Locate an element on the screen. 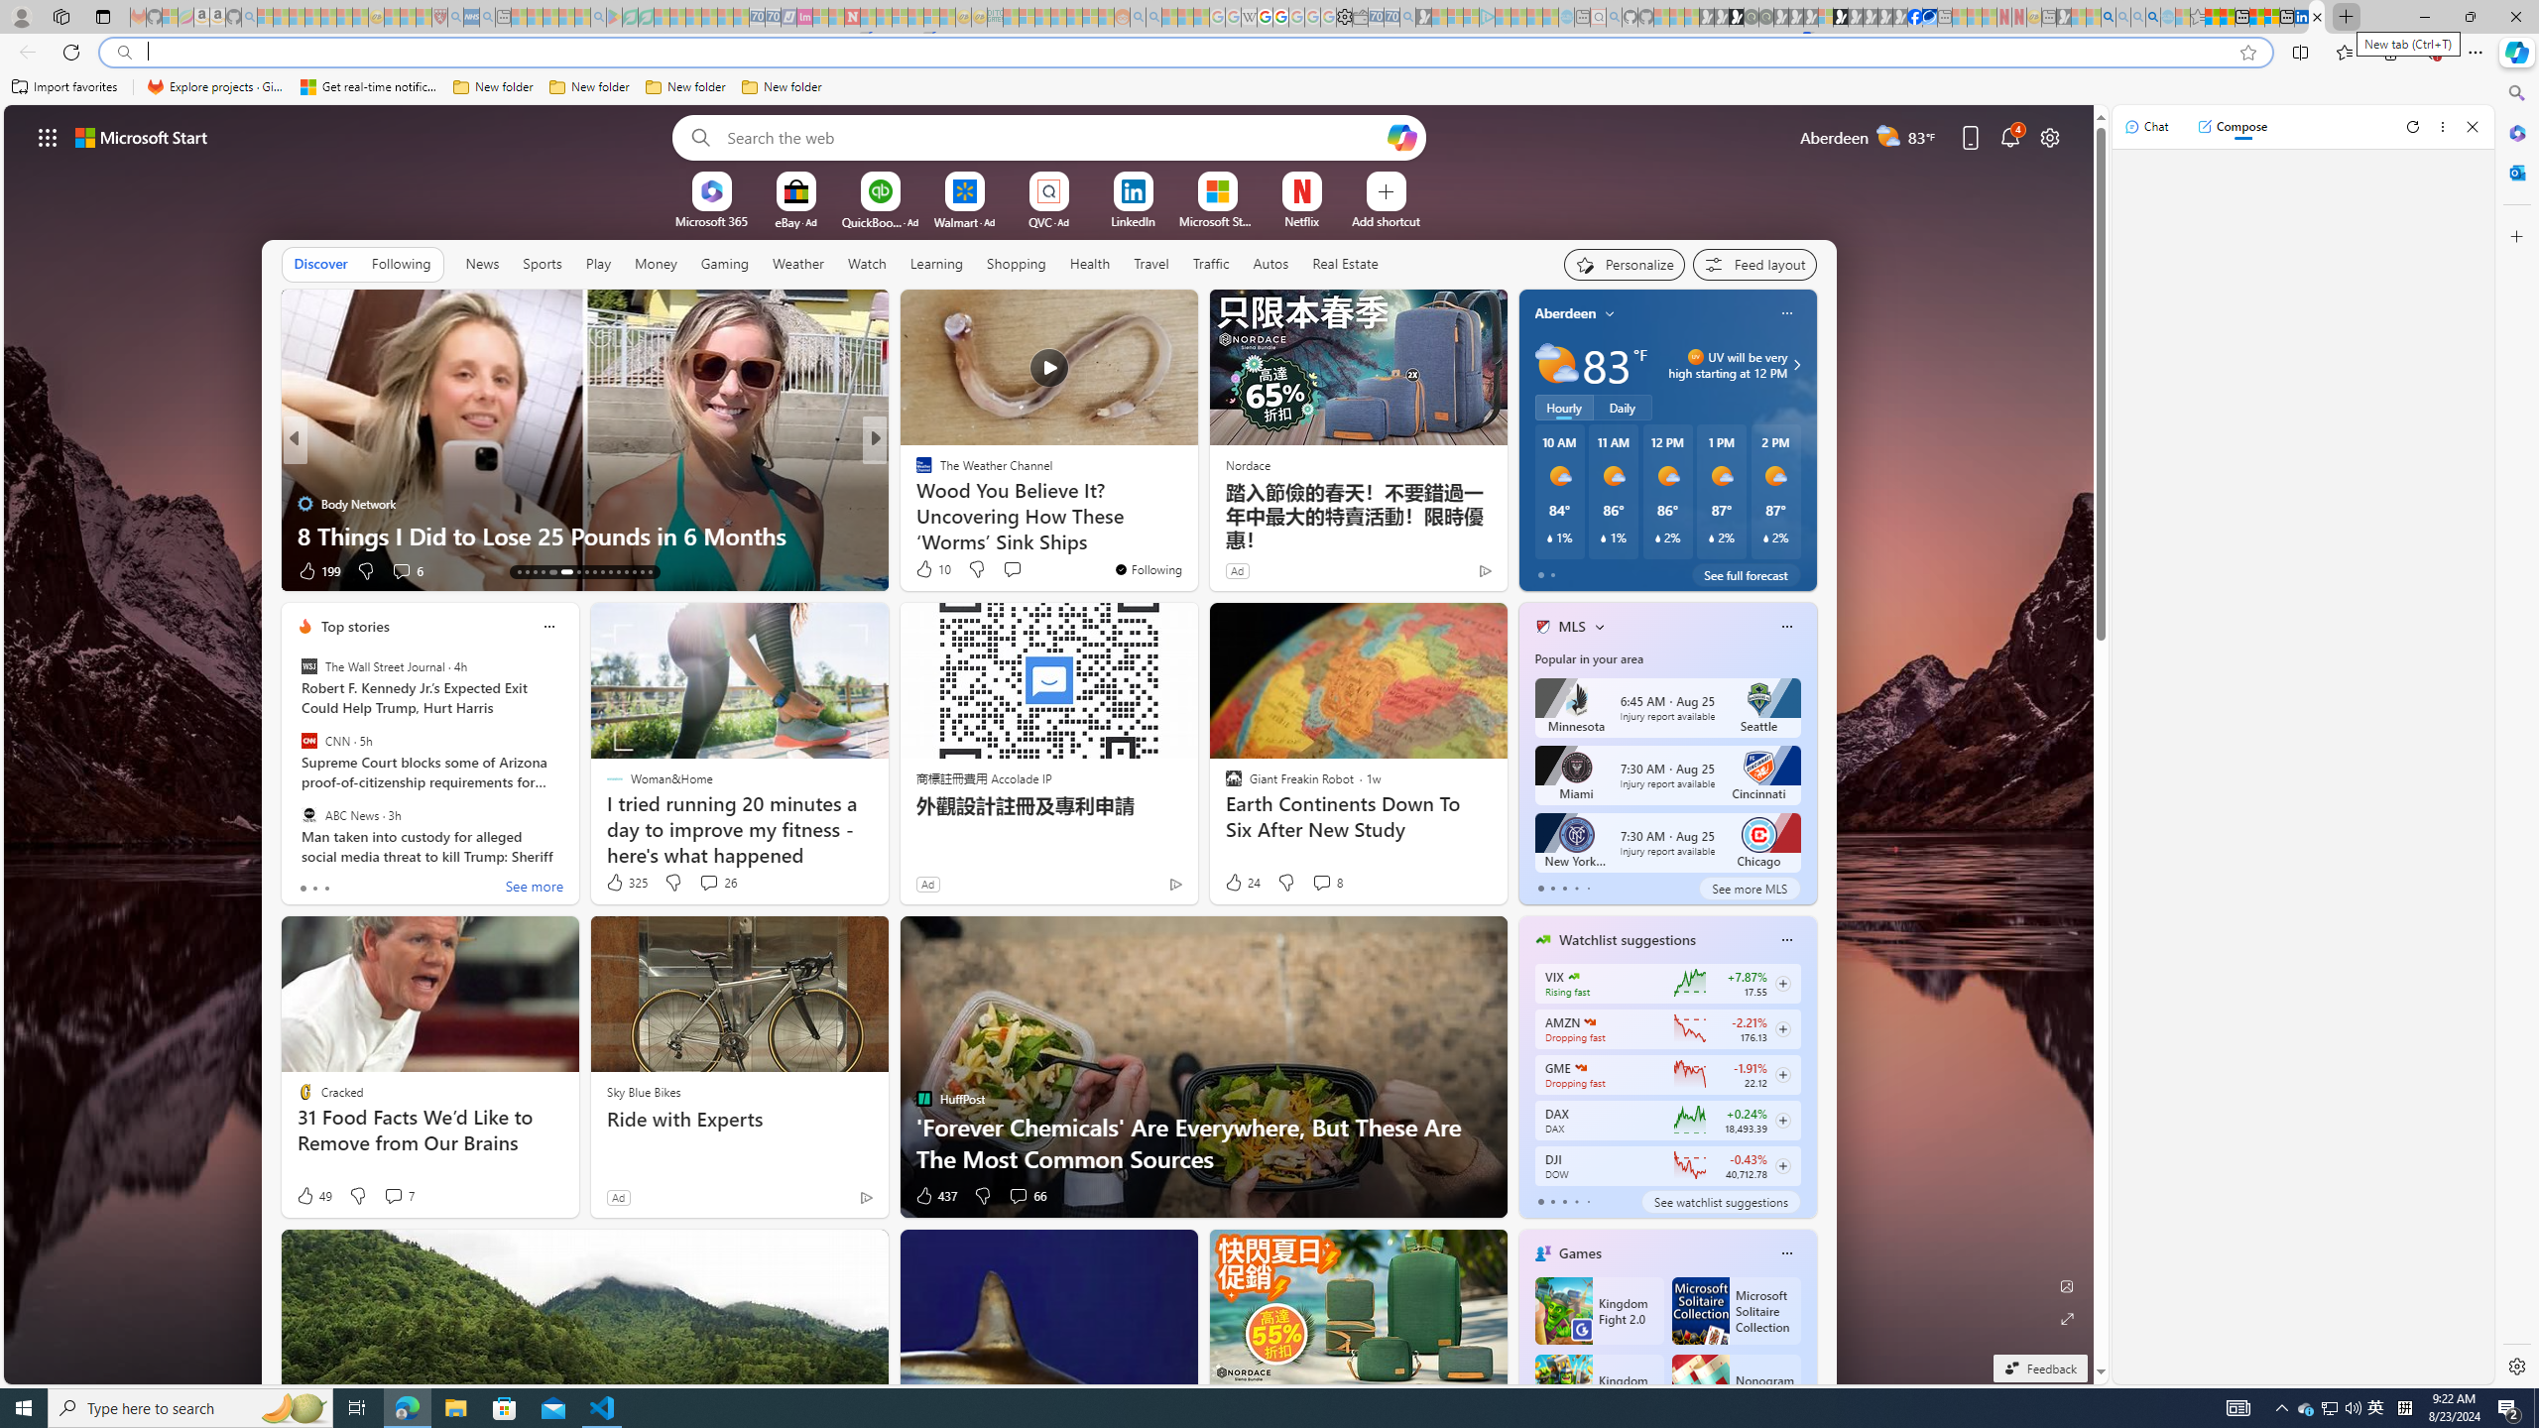  Watchlist suggestions is located at coordinates (1627, 940).